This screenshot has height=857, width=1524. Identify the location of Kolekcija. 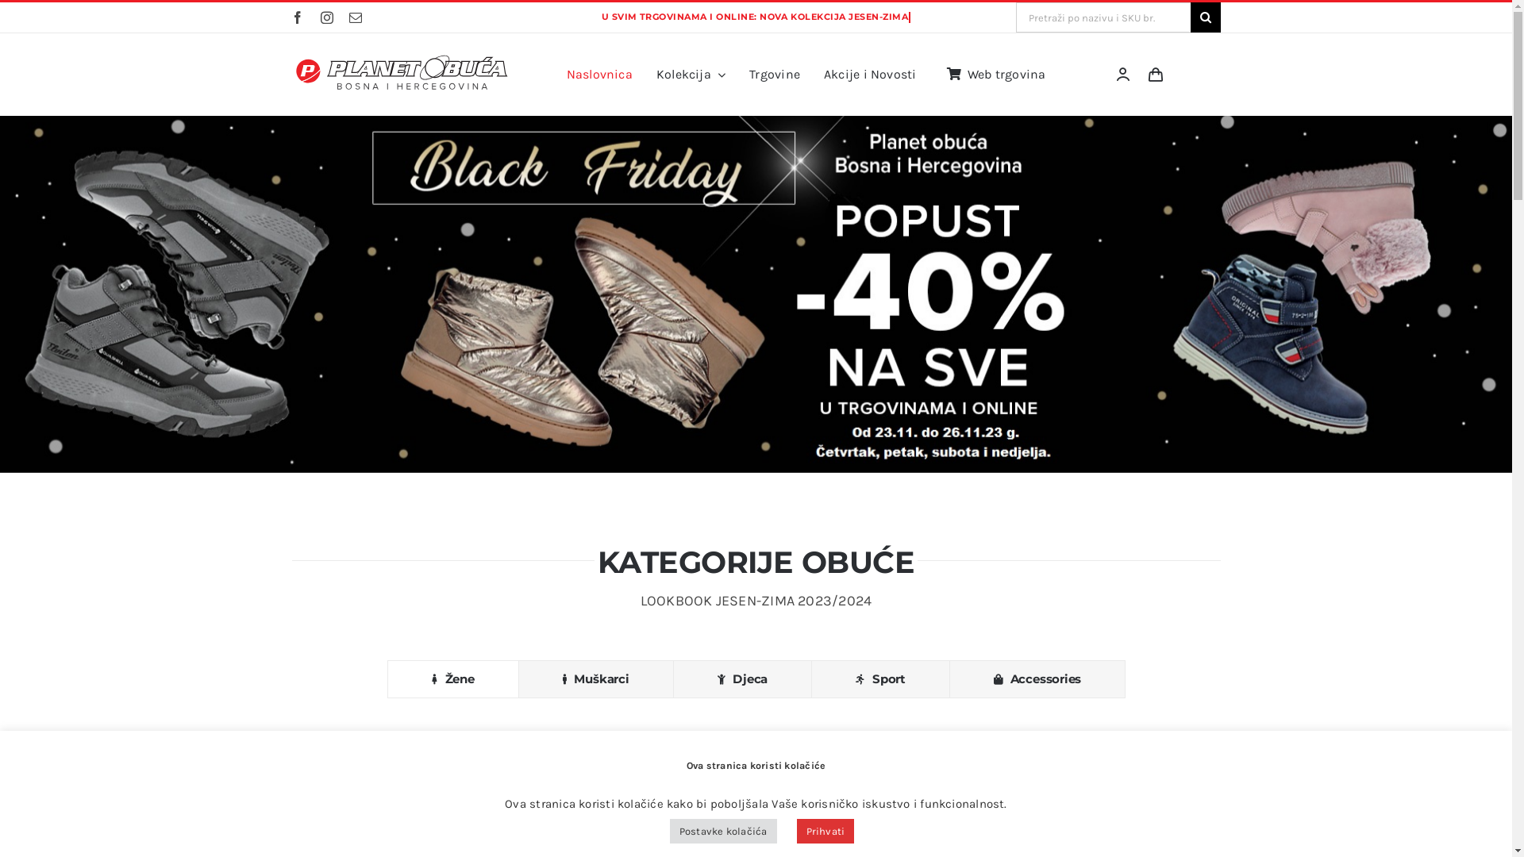
(691, 75).